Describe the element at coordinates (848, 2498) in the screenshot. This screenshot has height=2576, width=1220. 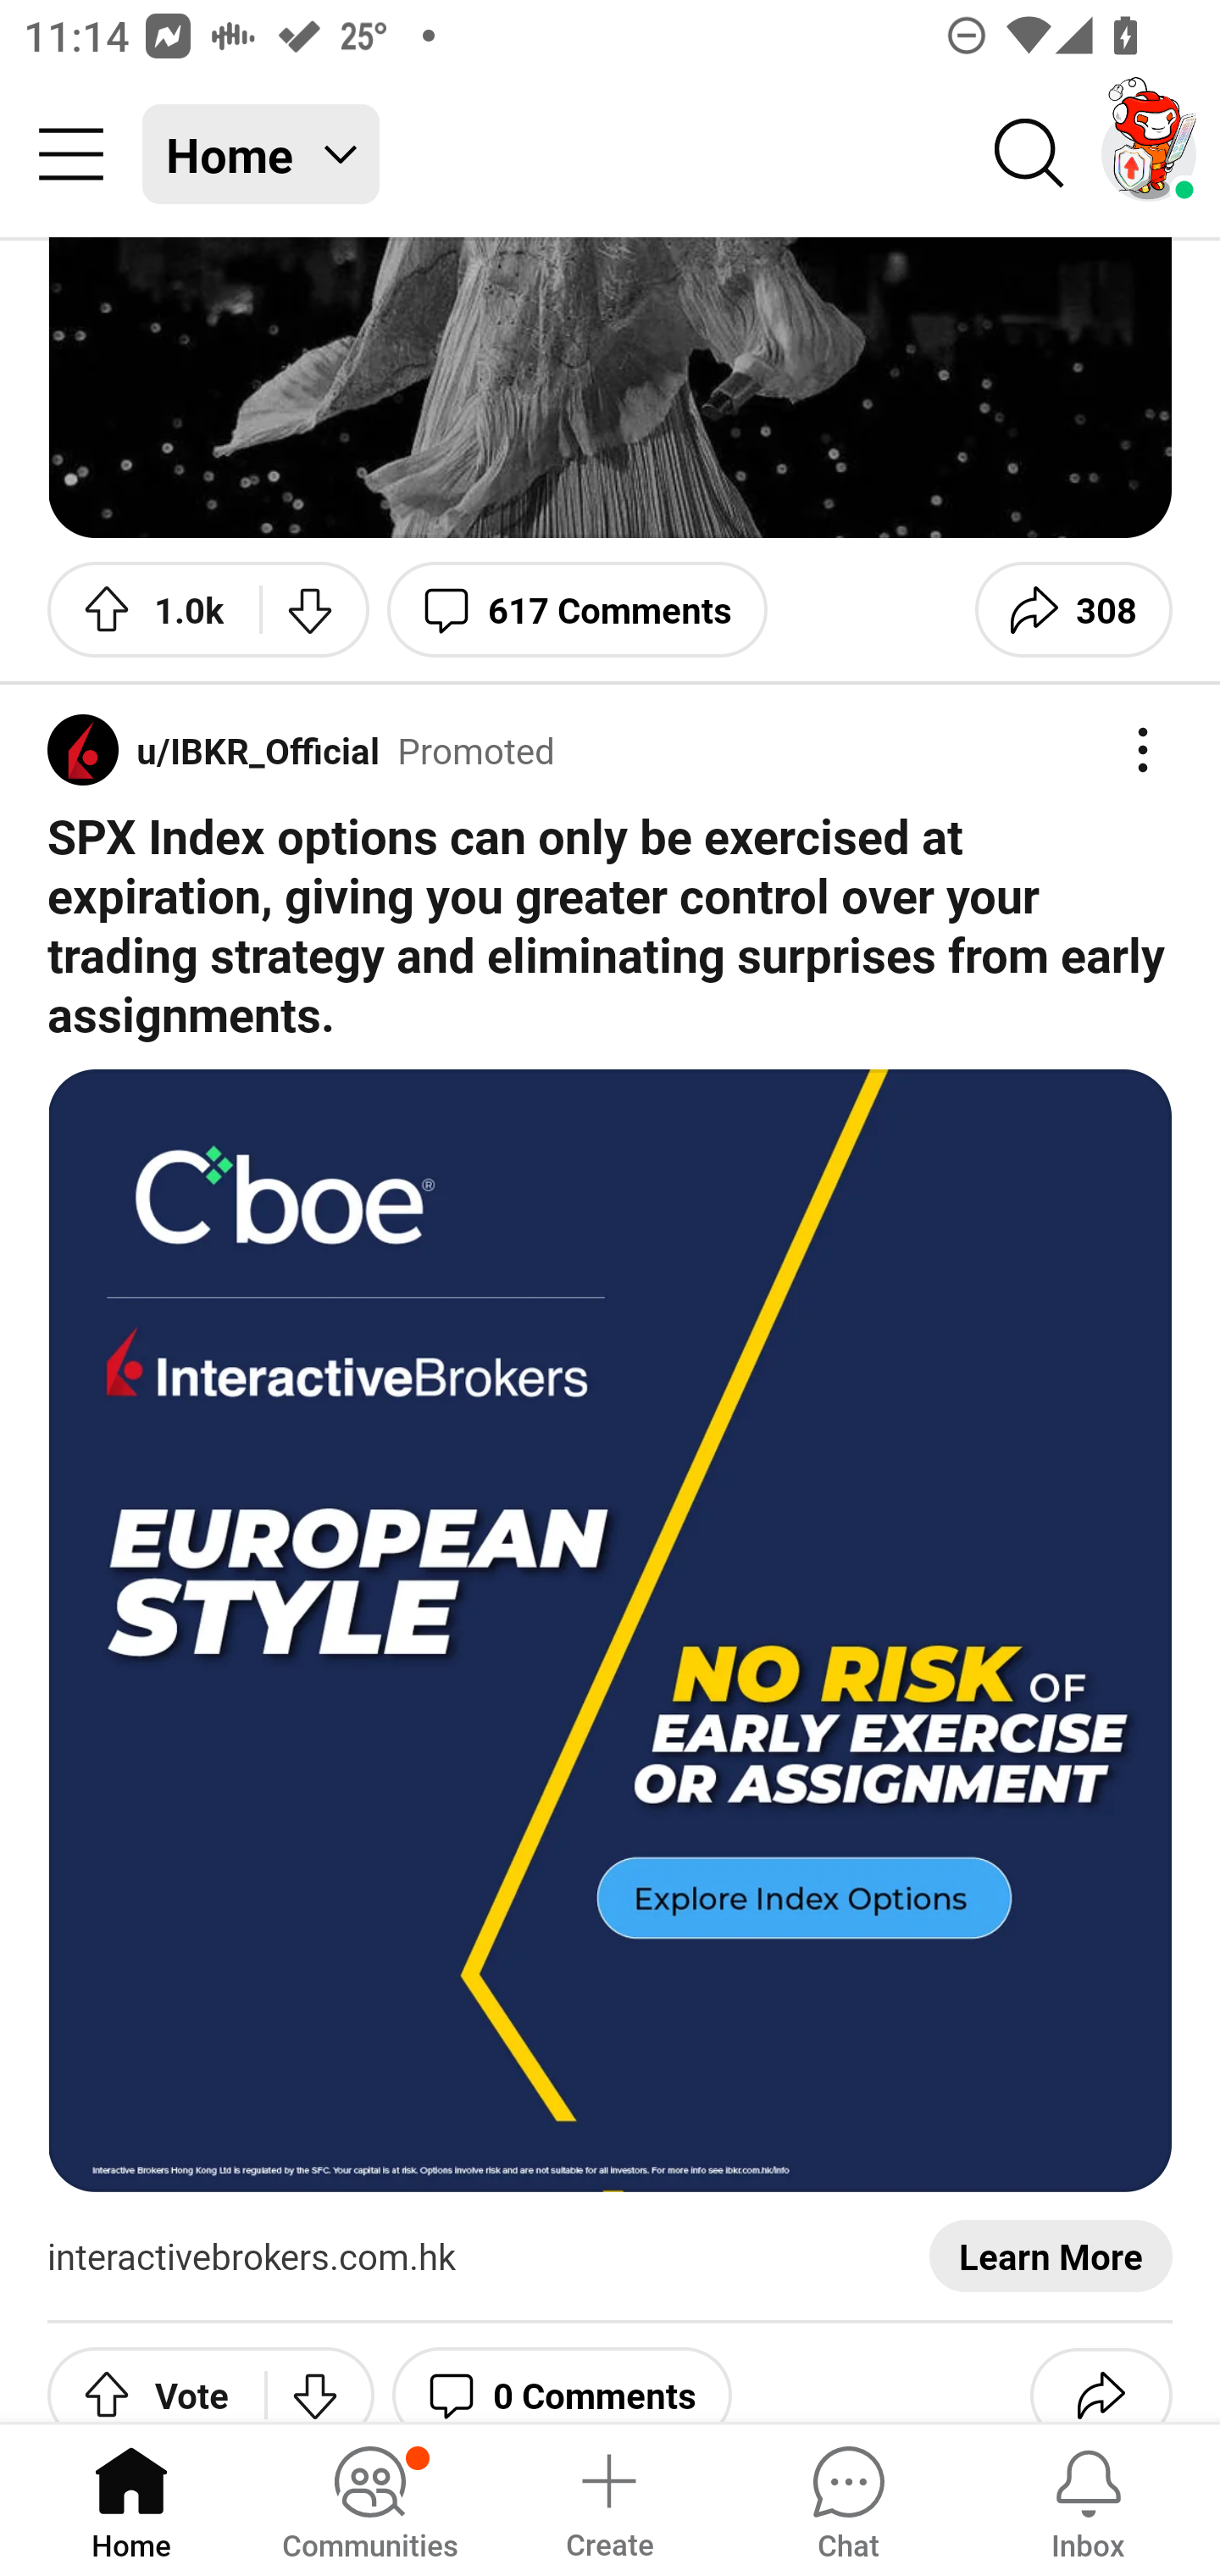
I see `Chat` at that location.